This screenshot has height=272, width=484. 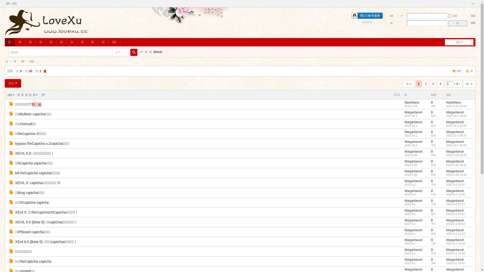 I want to click on Margaritanuh, so click(x=455, y=142).